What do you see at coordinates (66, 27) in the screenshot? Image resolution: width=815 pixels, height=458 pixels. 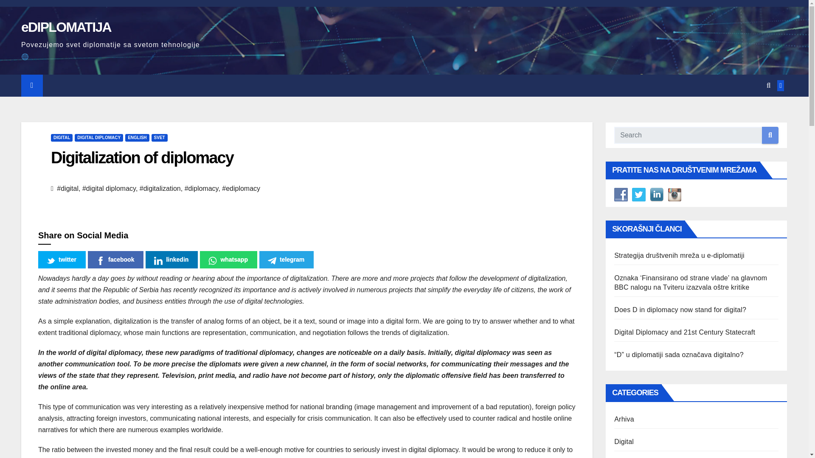 I see `eDIPLOMATIJA` at bounding box center [66, 27].